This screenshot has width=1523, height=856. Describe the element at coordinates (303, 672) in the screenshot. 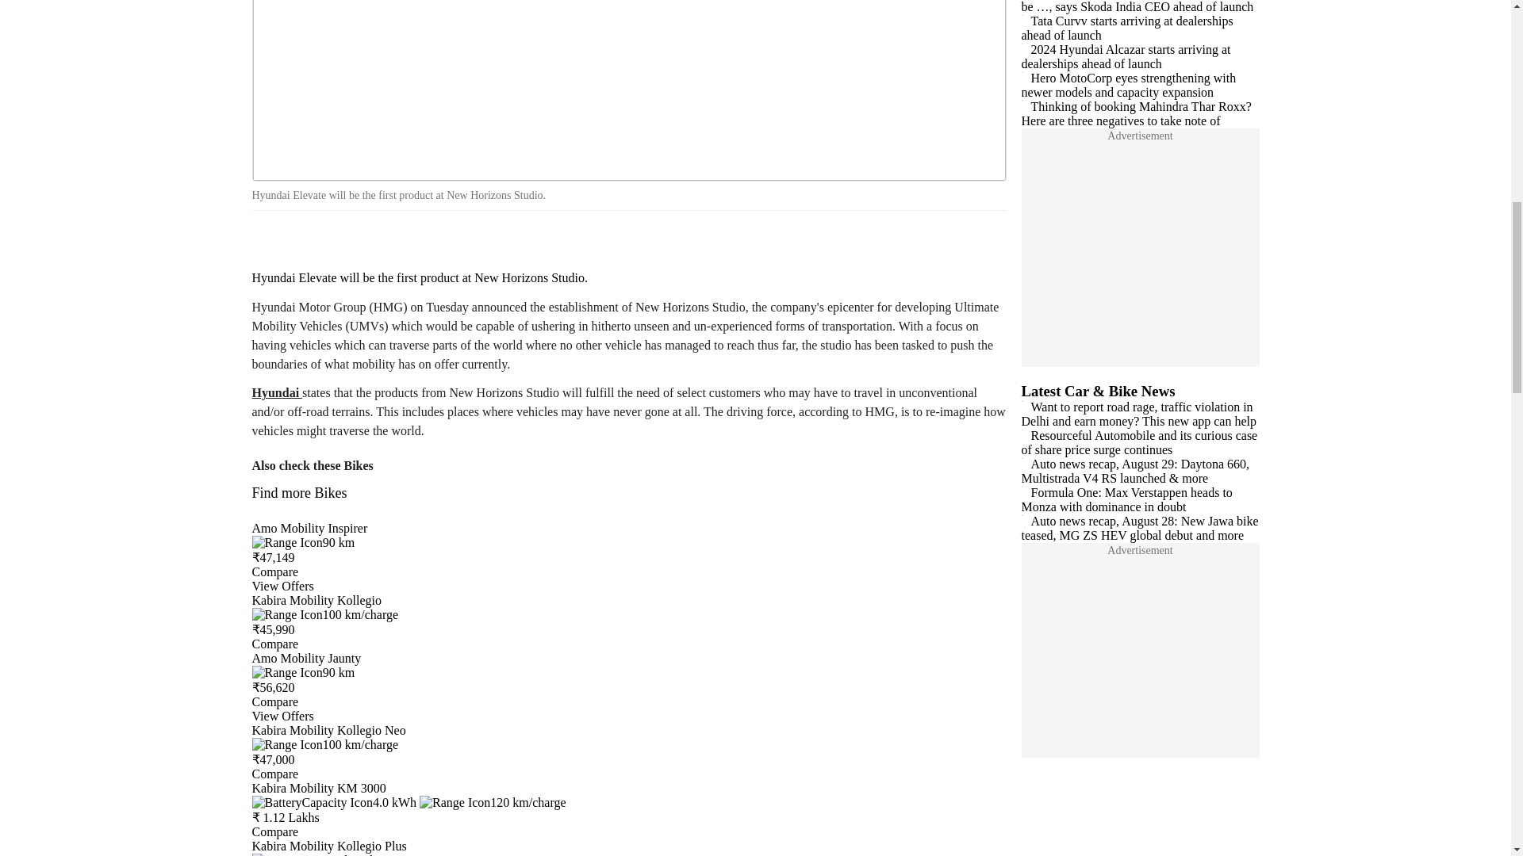

I see `Range` at that location.